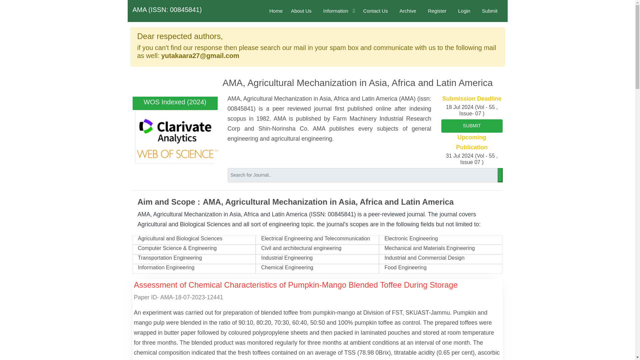  I want to click on Contact Us, so click(375, 11).